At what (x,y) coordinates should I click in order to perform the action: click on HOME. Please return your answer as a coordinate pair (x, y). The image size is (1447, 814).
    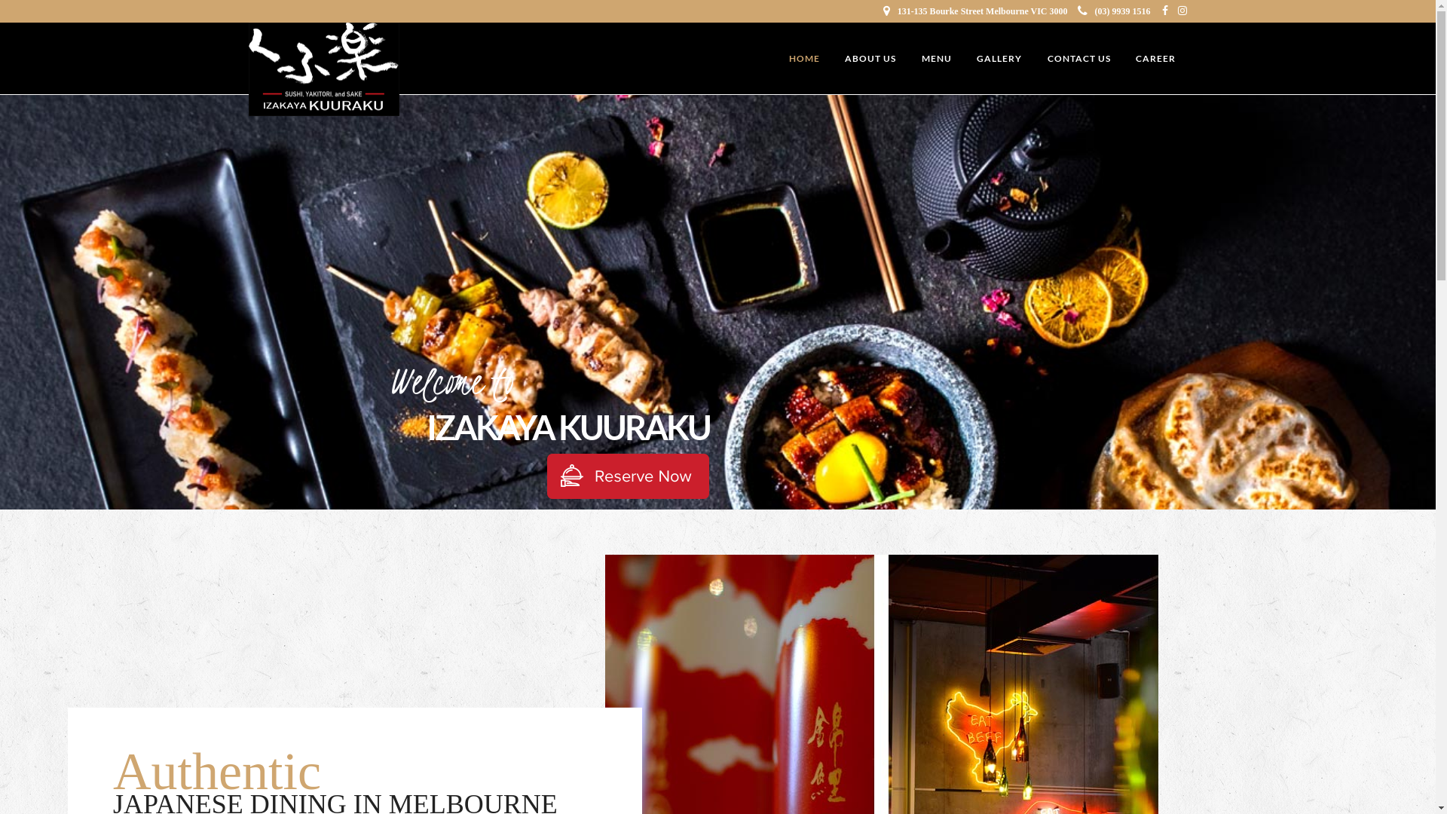
    Looking at the image, I should click on (805, 59).